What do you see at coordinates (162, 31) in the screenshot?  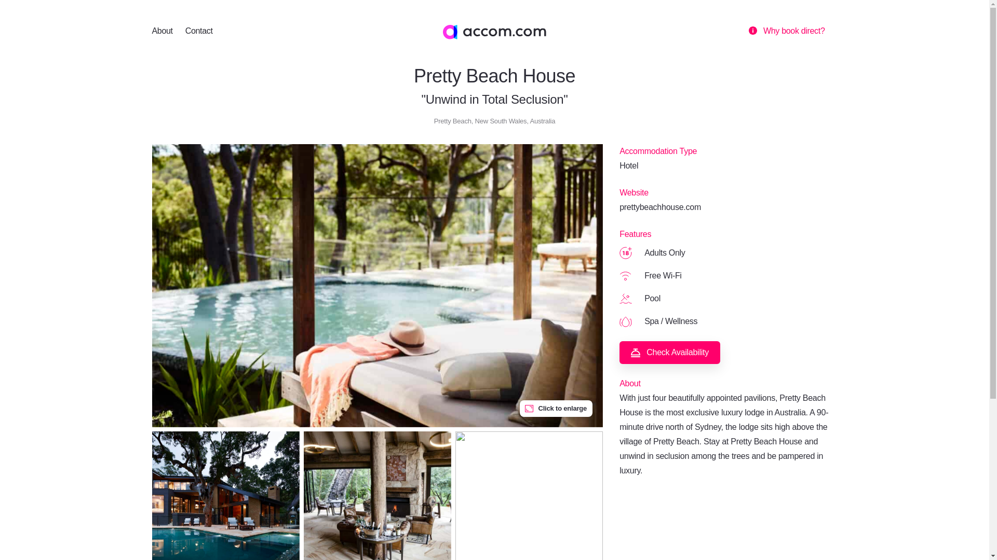 I see `About` at bounding box center [162, 31].